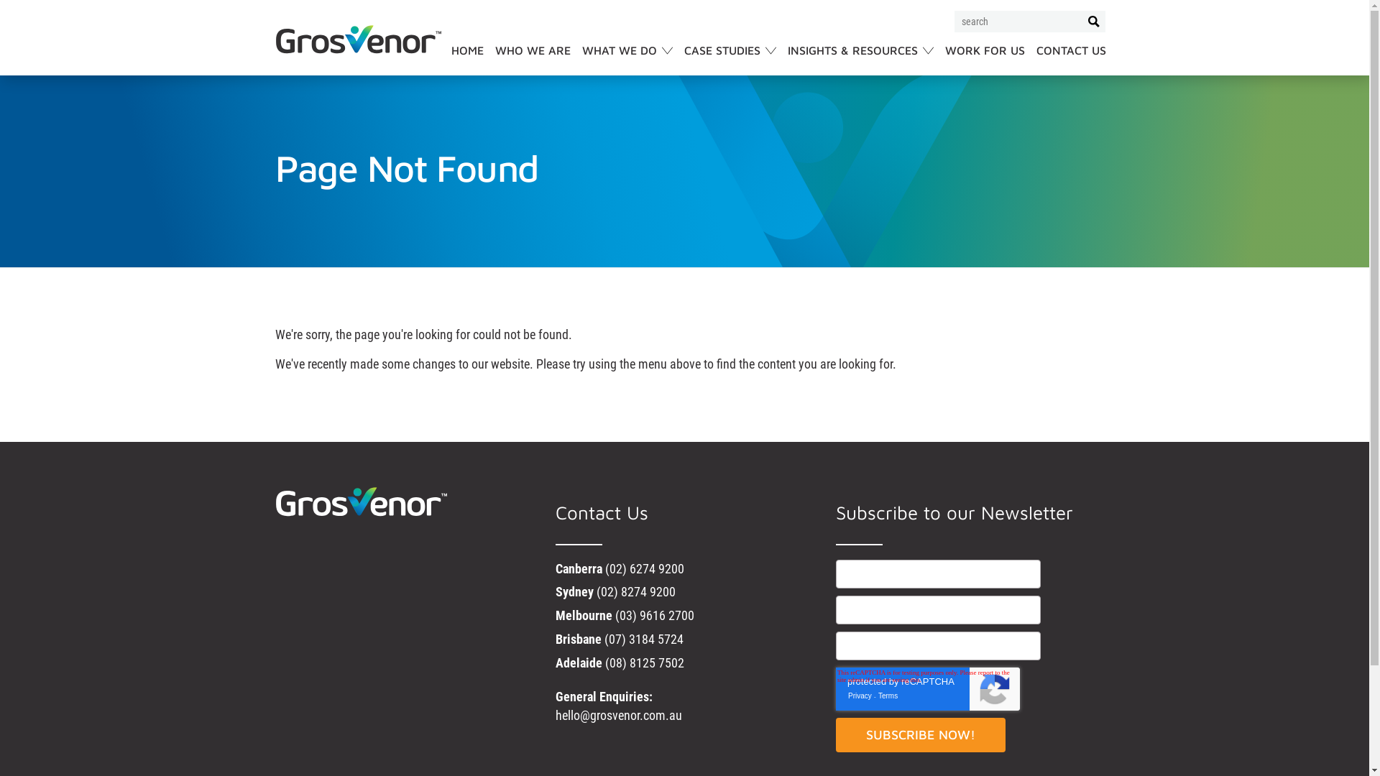 The width and height of the screenshot is (1380, 776). What do you see at coordinates (467, 60) in the screenshot?
I see `HOME` at bounding box center [467, 60].